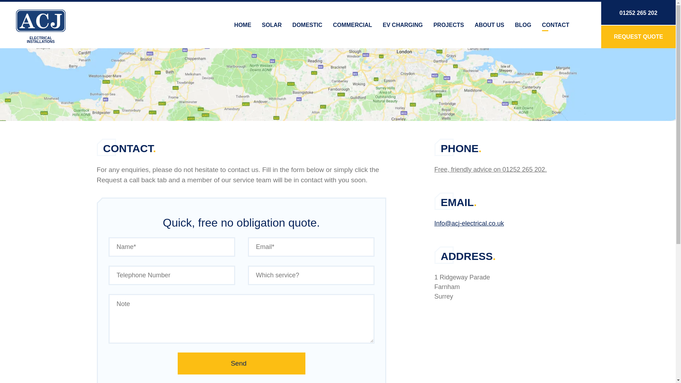  Describe the element at coordinates (40, 27) in the screenshot. I see `ELECTRICAL INSTALLATIONS` at that location.